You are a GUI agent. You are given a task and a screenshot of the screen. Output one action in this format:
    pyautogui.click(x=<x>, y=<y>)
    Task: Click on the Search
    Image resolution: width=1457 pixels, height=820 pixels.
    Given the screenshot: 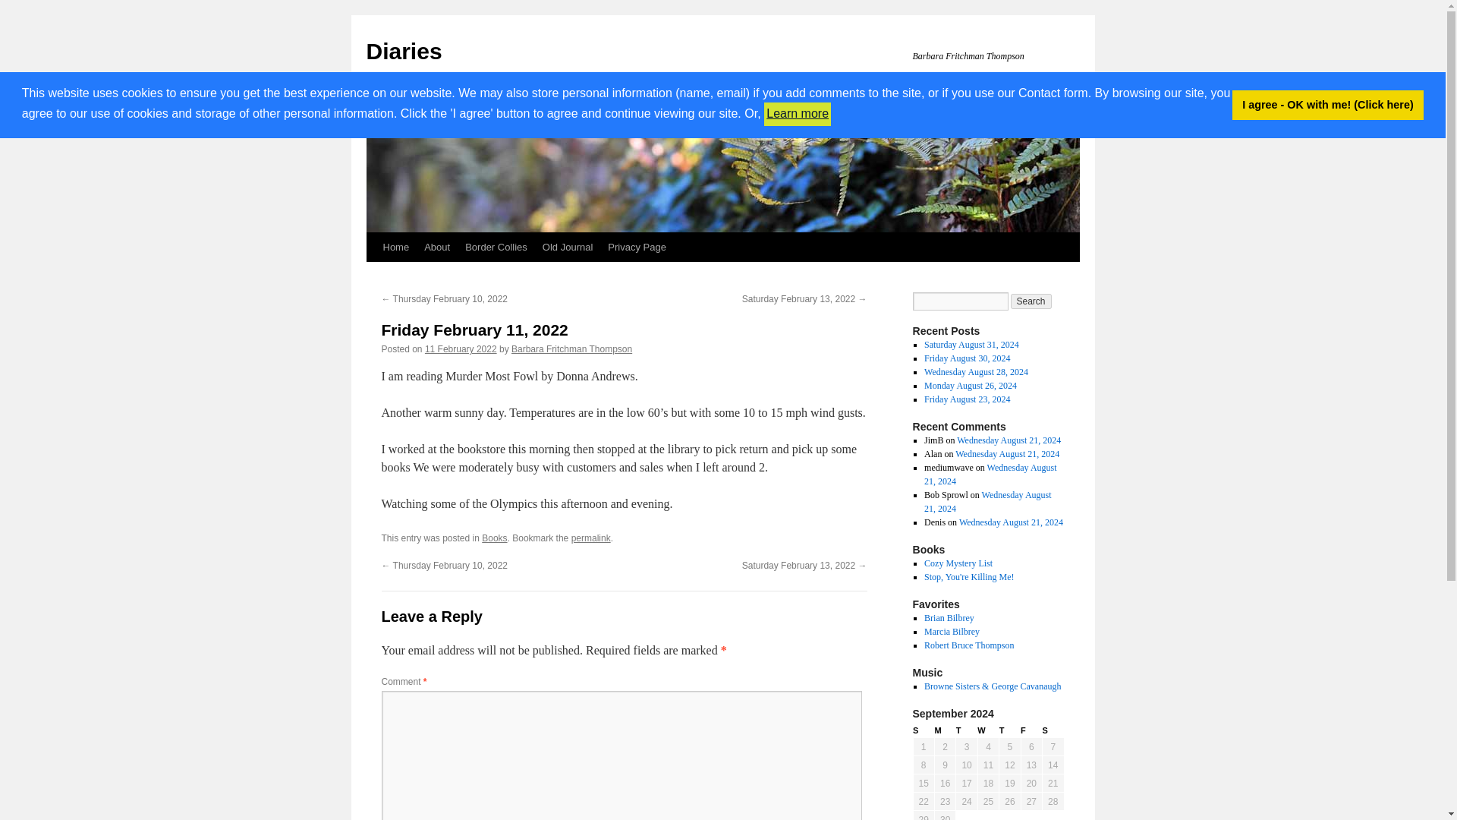 What is the action you would take?
    pyautogui.click(x=1031, y=301)
    